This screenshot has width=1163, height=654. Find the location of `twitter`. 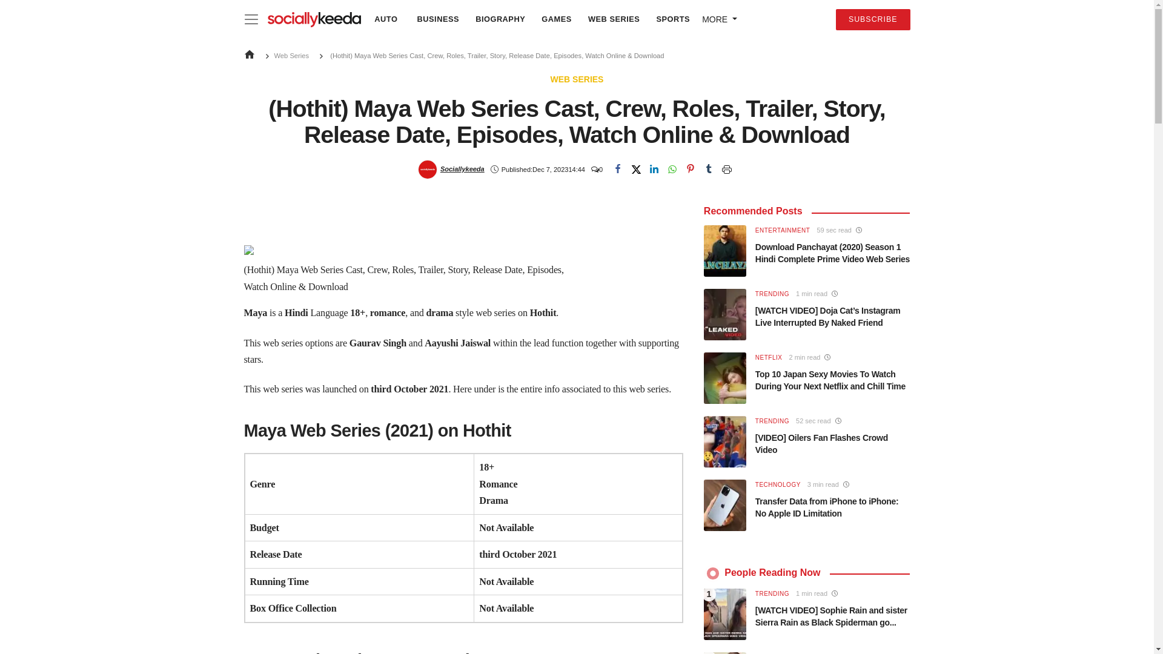

twitter is located at coordinates (636, 169).